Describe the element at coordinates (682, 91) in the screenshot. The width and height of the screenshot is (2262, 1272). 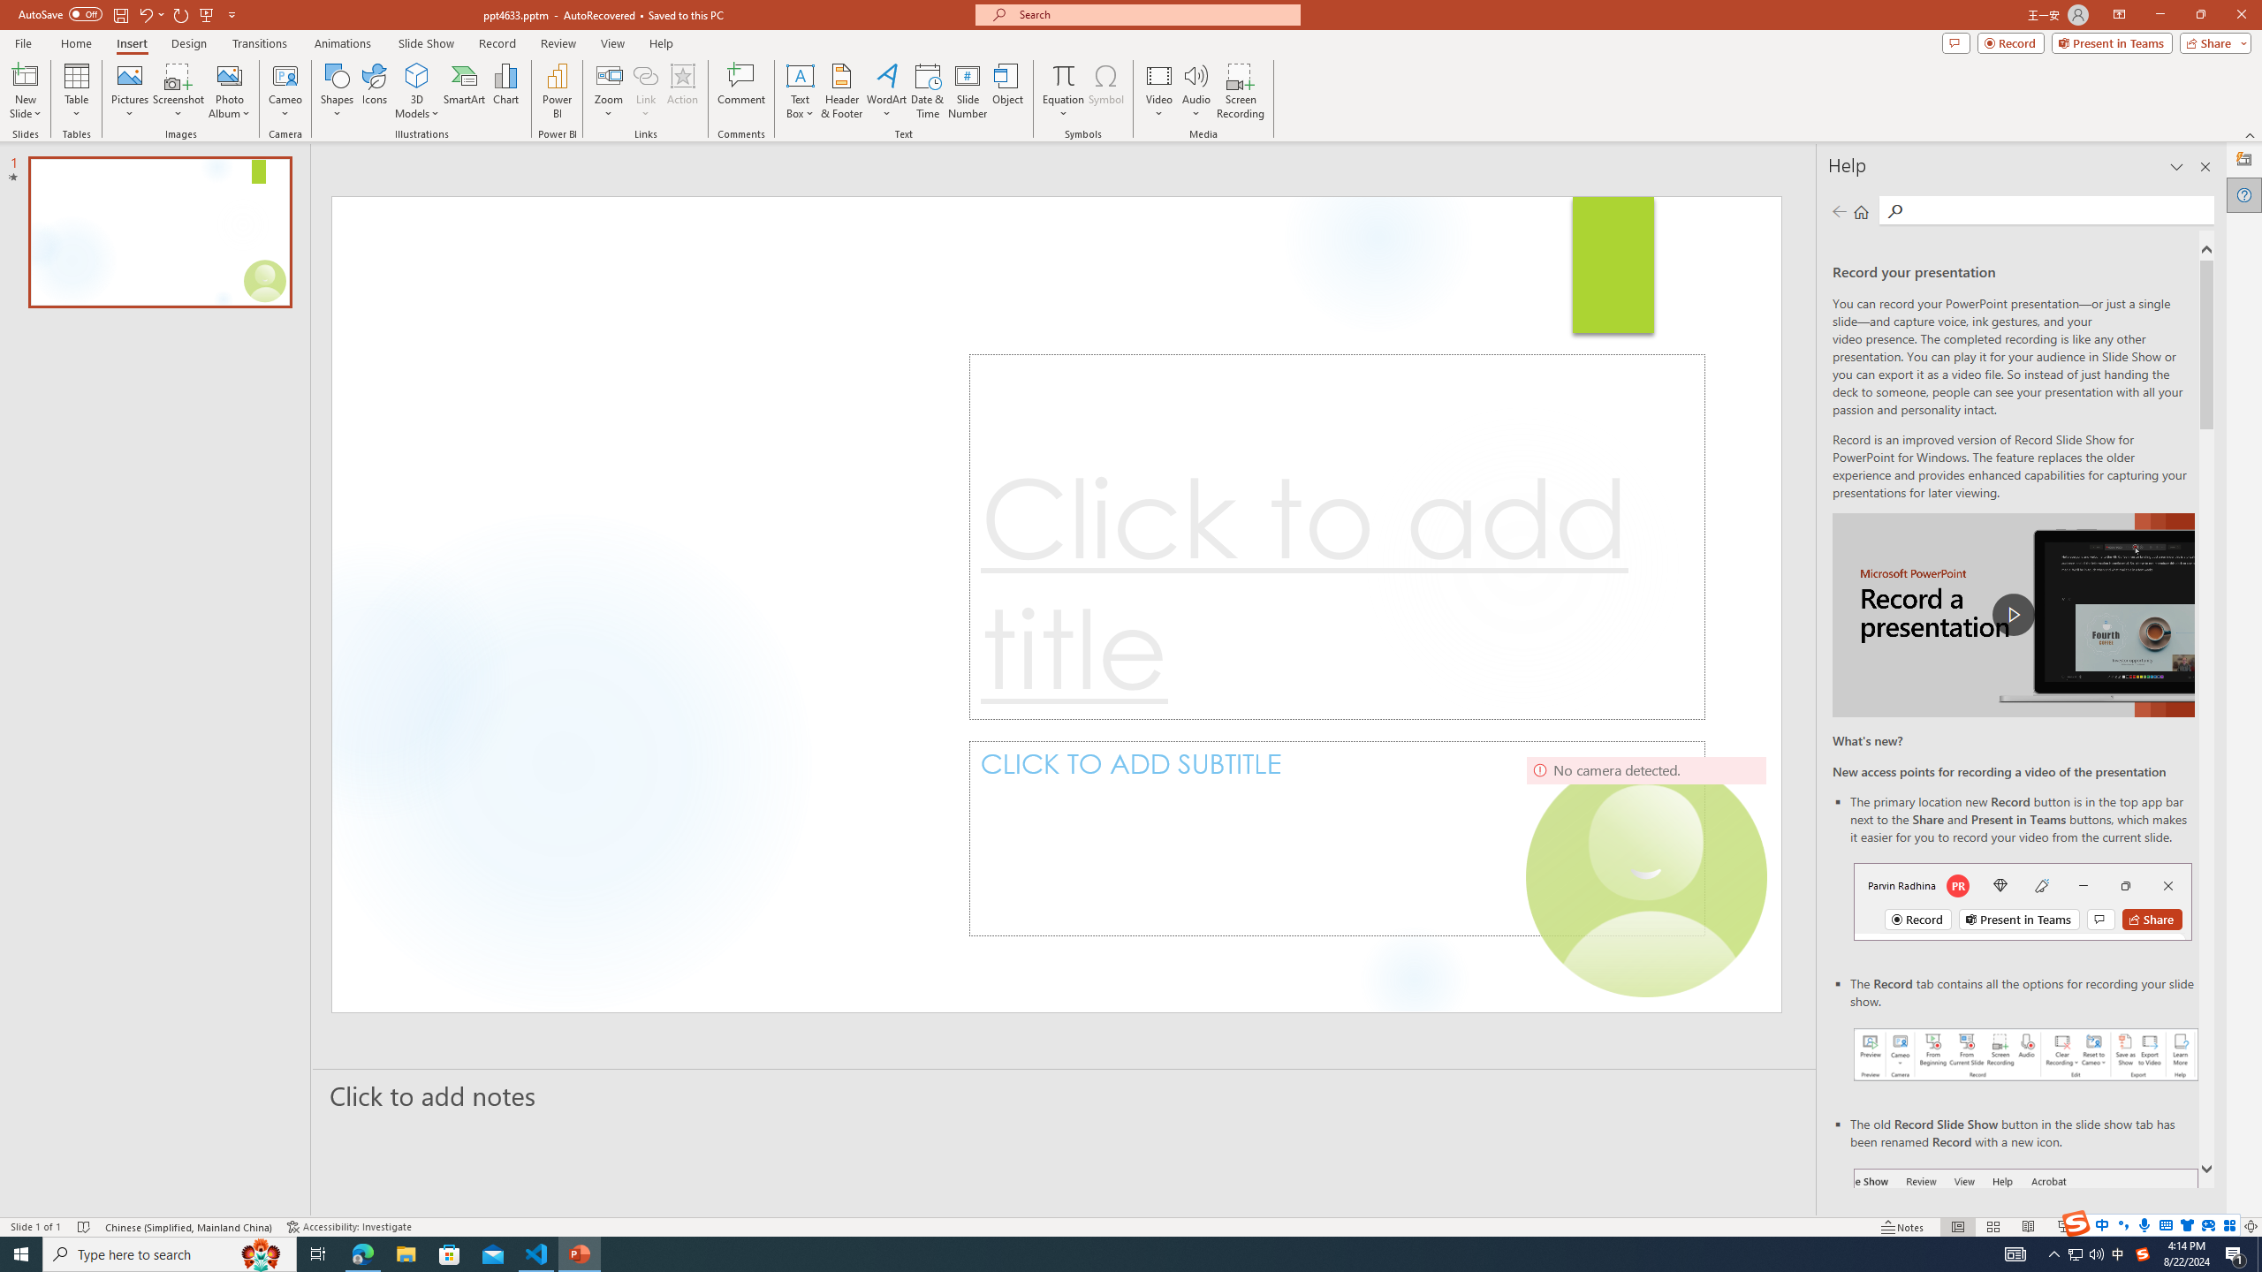
I see `Action` at that location.